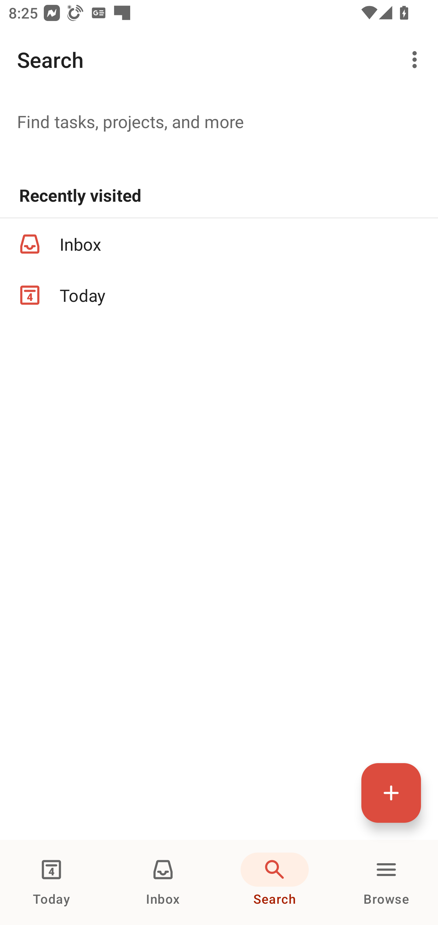  Describe the element at coordinates (51, 882) in the screenshot. I see `Today` at that location.